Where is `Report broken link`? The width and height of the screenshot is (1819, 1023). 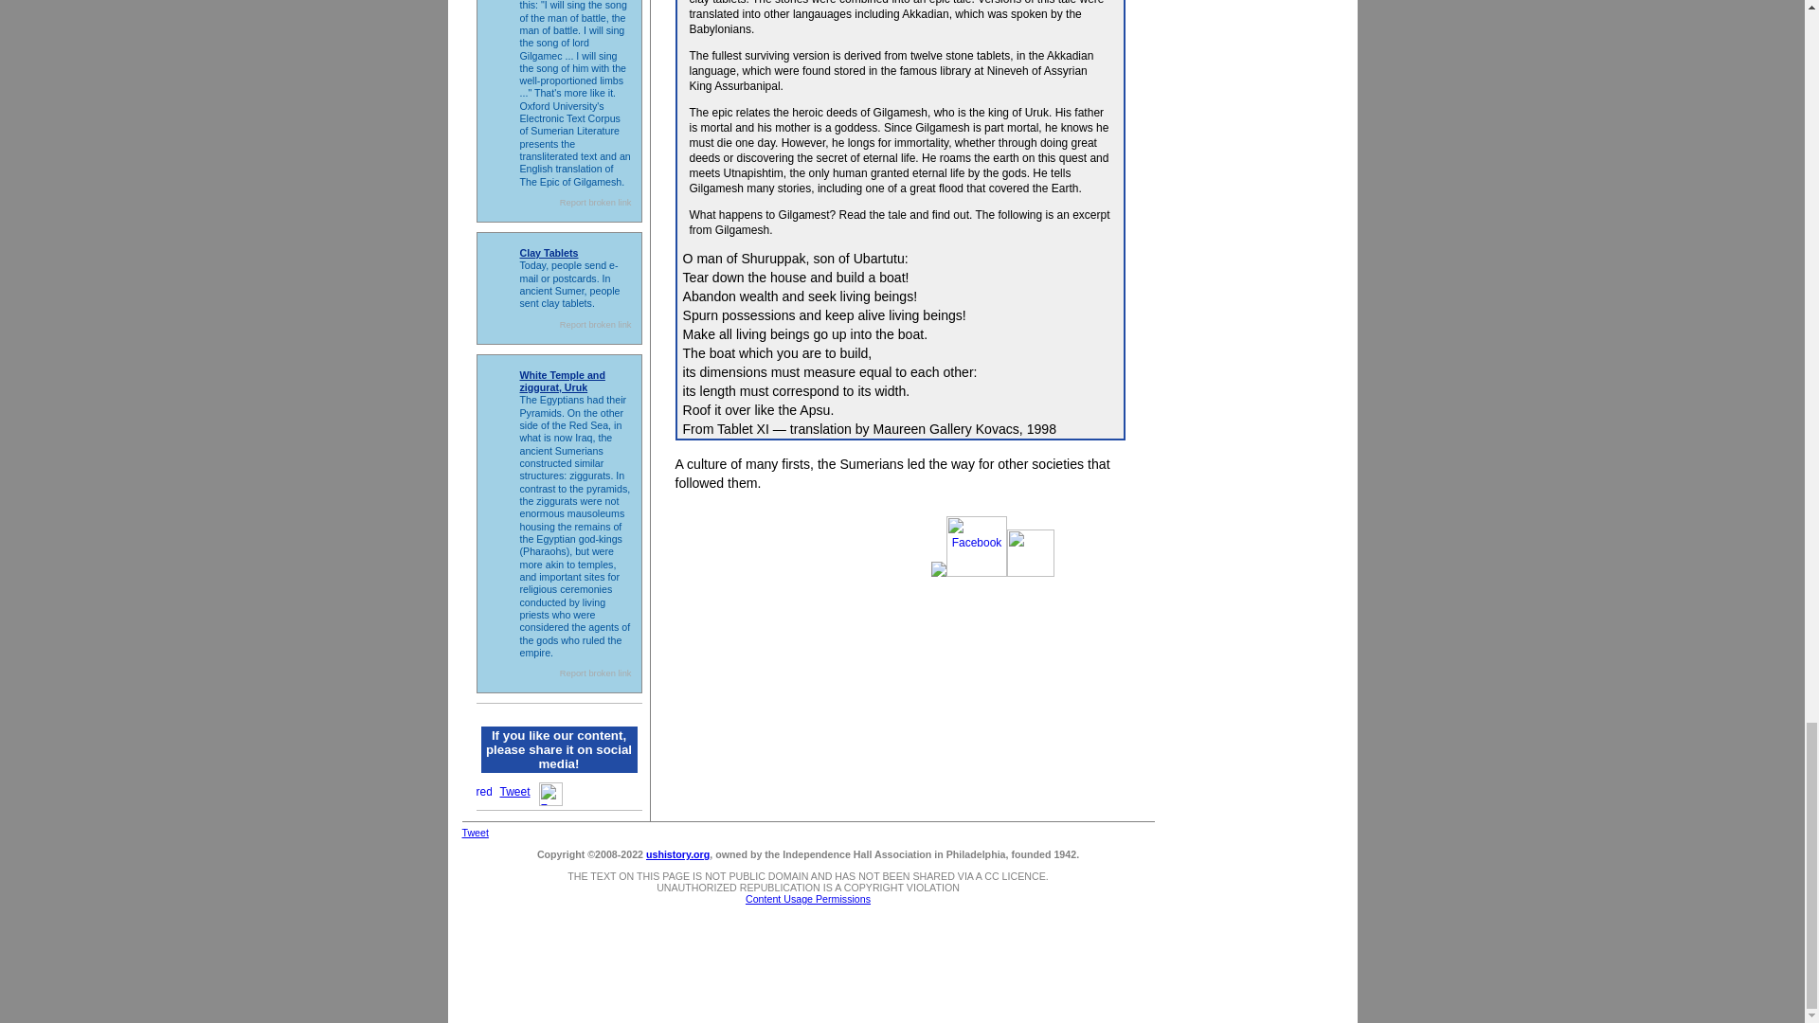 Report broken link is located at coordinates (595, 673).